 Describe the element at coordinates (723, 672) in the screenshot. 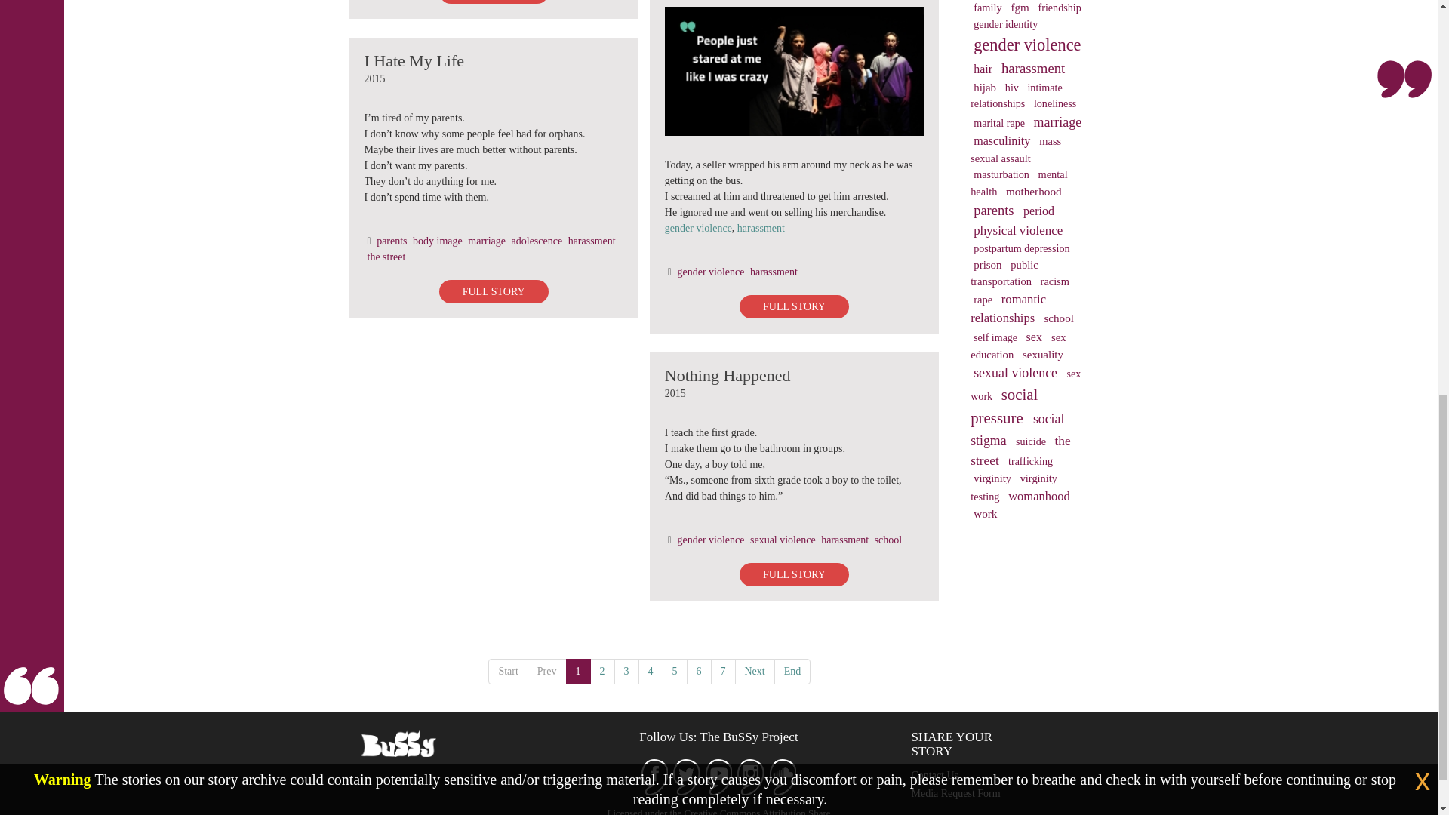

I see `7` at that location.